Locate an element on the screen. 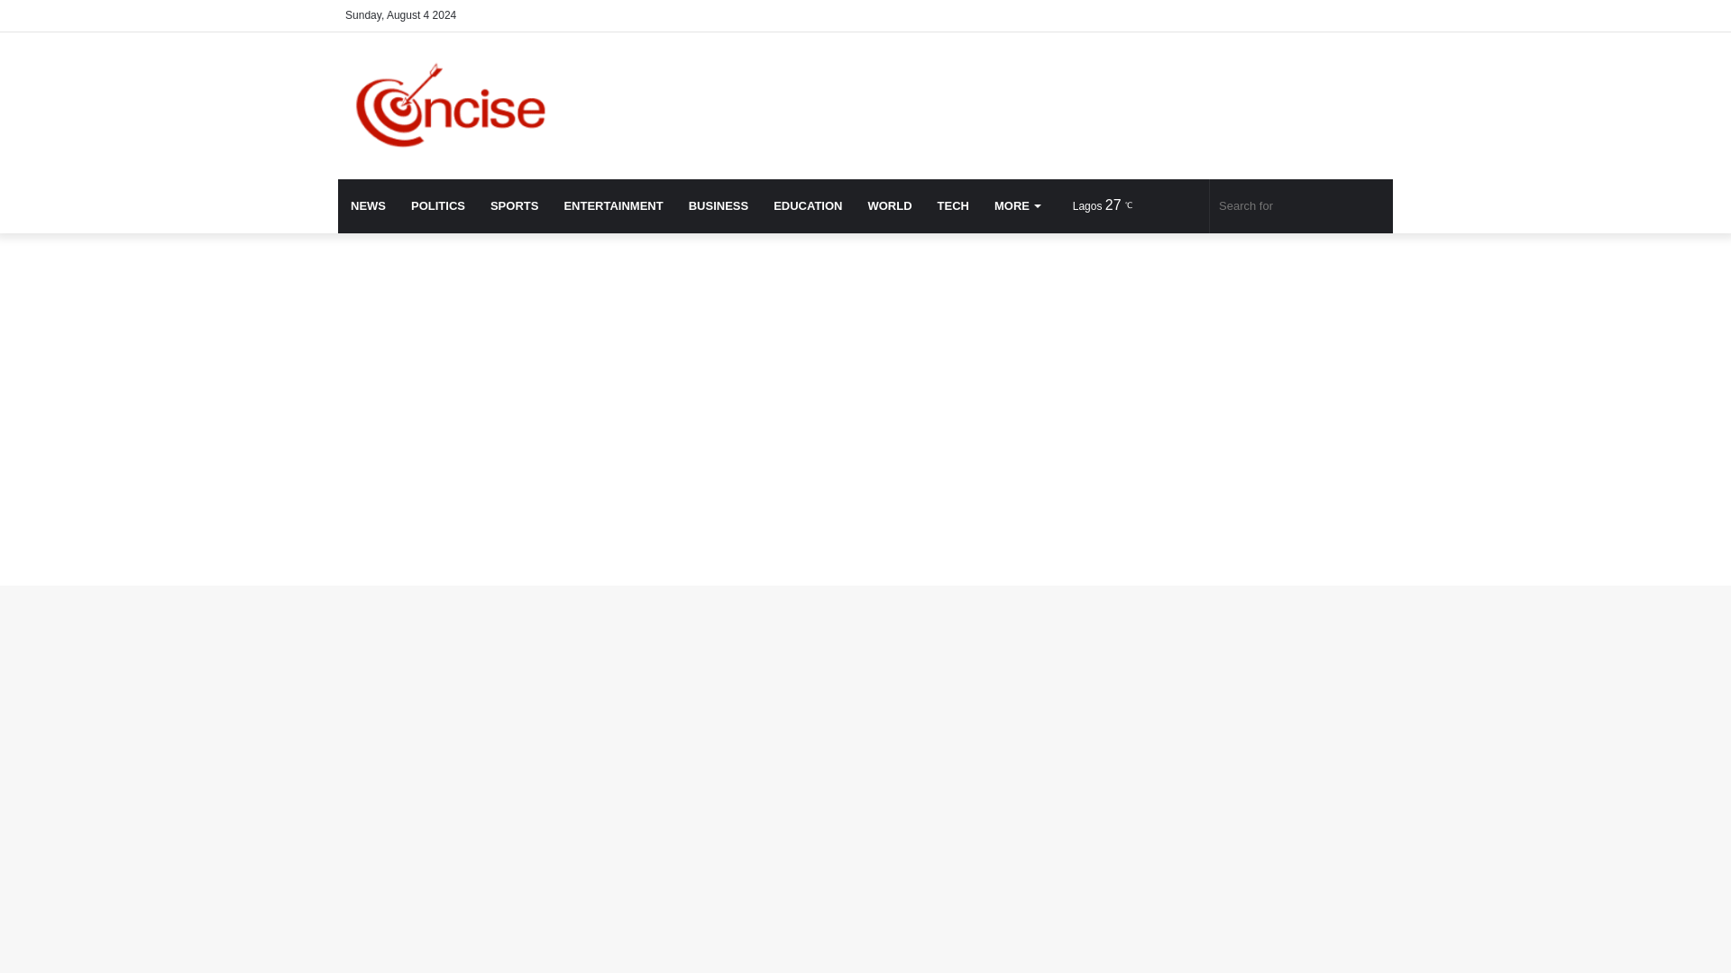 This screenshot has height=973, width=1731. SPORTS is located at coordinates (514, 205).